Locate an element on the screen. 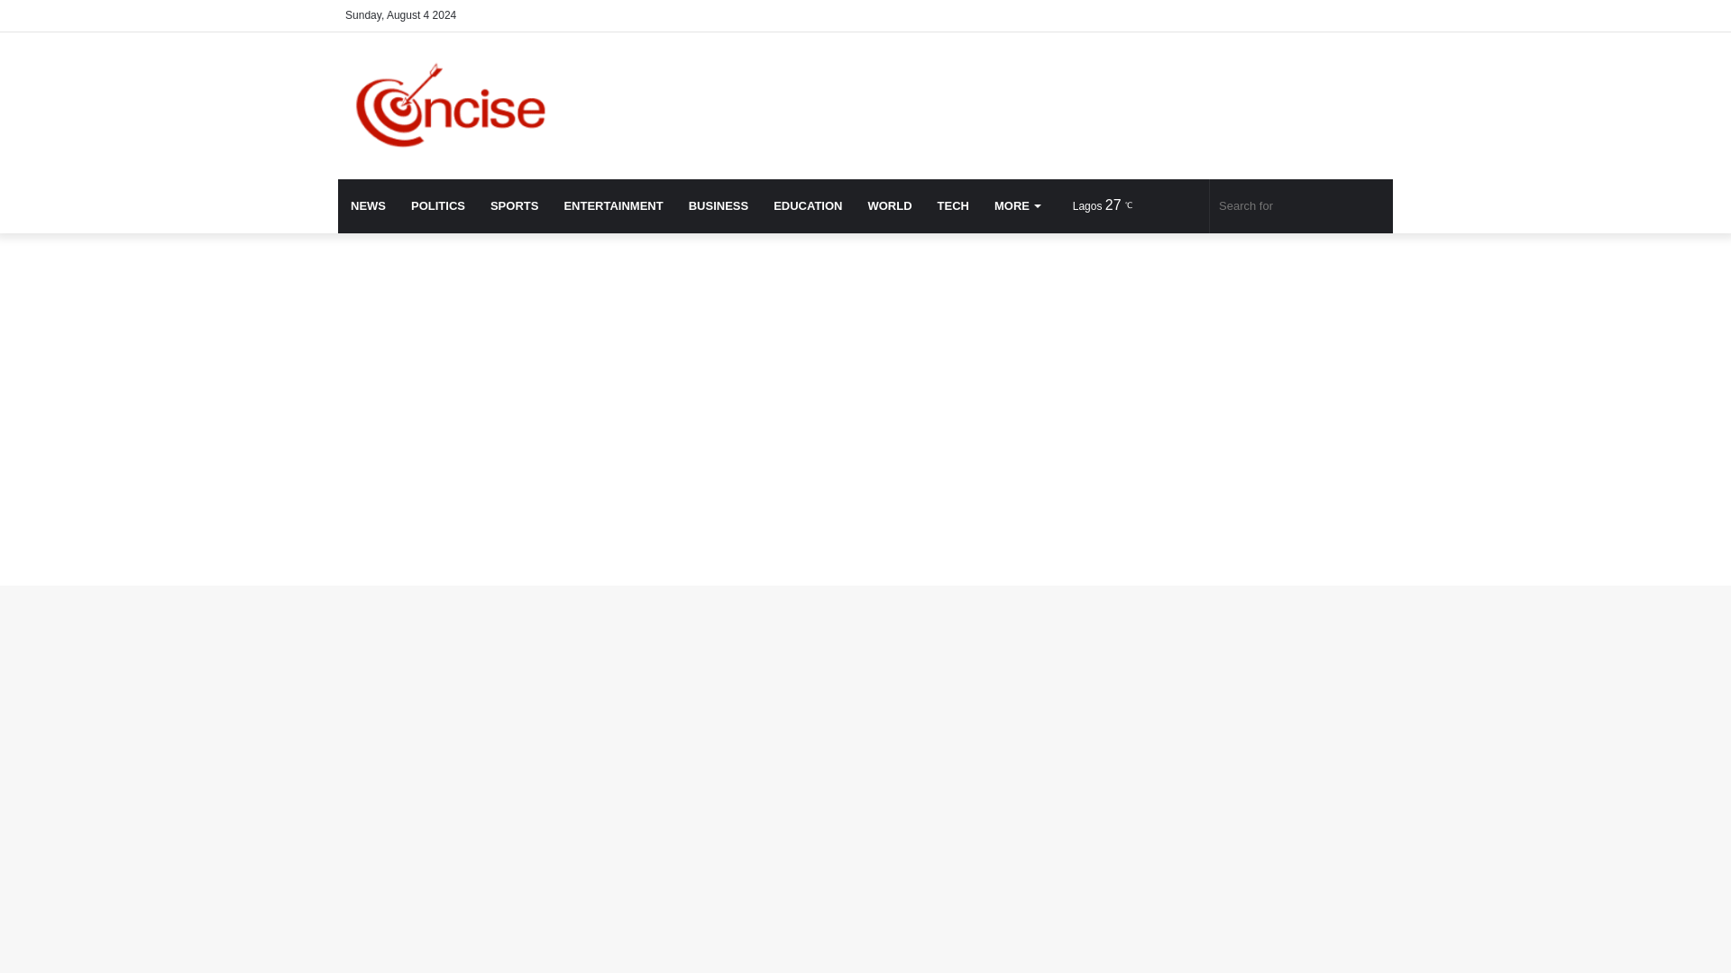 This screenshot has height=973, width=1731. SPORTS is located at coordinates (514, 205).